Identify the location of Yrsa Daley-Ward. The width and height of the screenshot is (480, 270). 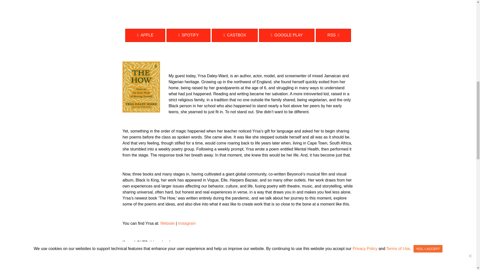
(141, 87).